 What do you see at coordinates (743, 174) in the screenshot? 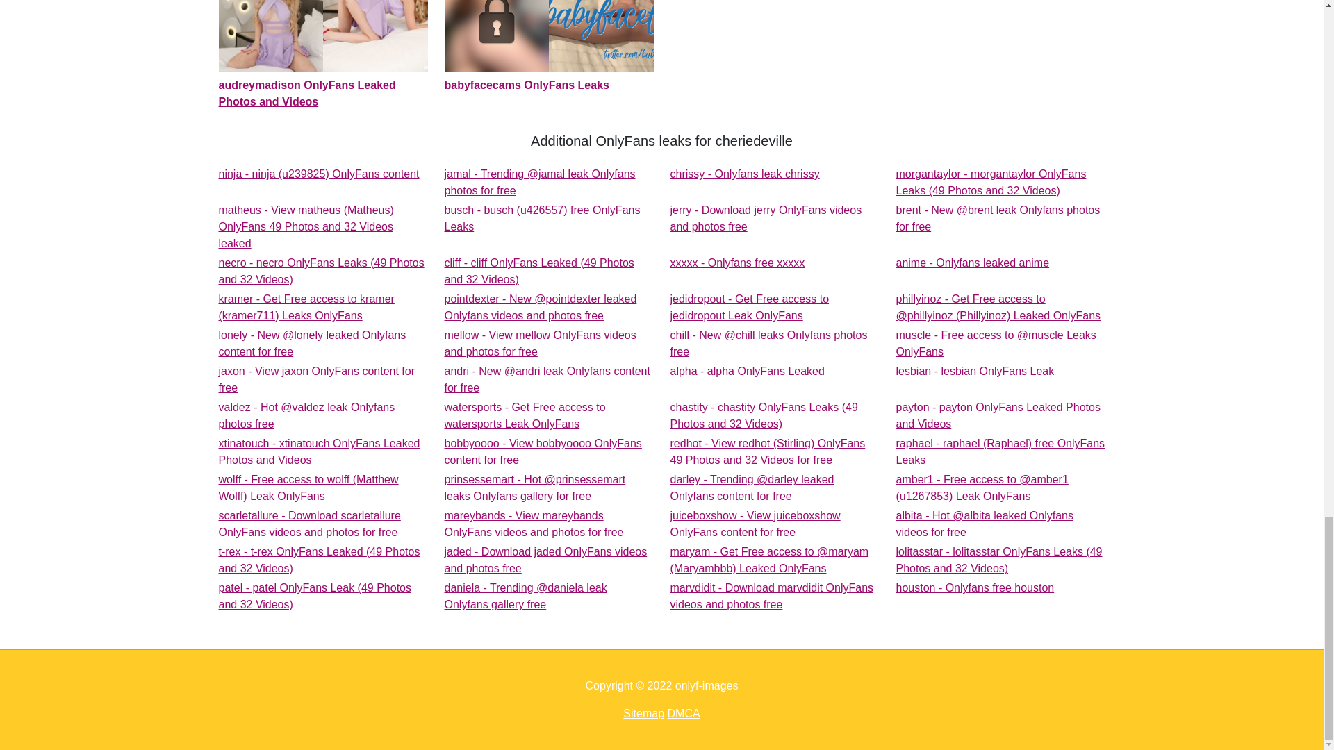
I see `xxxxx - Onlyfans free xxxxx` at bounding box center [743, 174].